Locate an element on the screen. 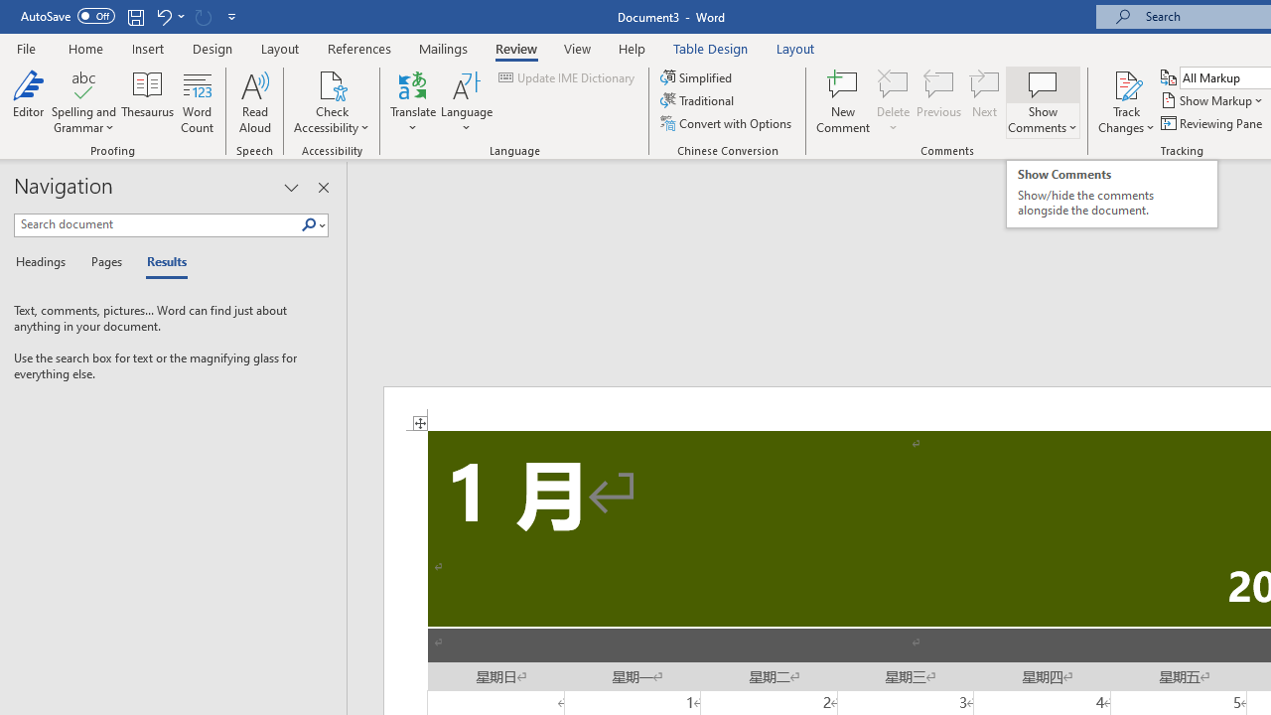 The width and height of the screenshot is (1271, 715). Check Accessibility is located at coordinates (332, 101).